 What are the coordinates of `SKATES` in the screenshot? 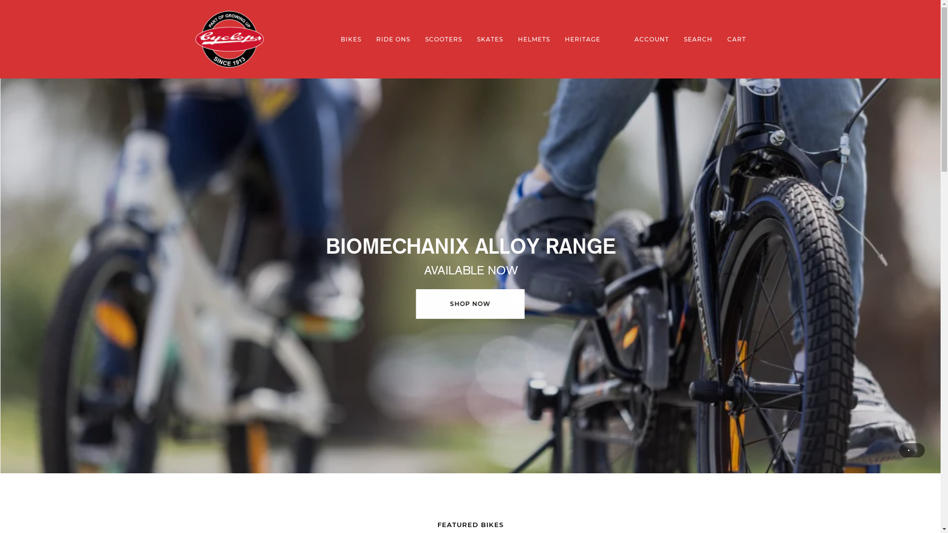 It's located at (490, 39).